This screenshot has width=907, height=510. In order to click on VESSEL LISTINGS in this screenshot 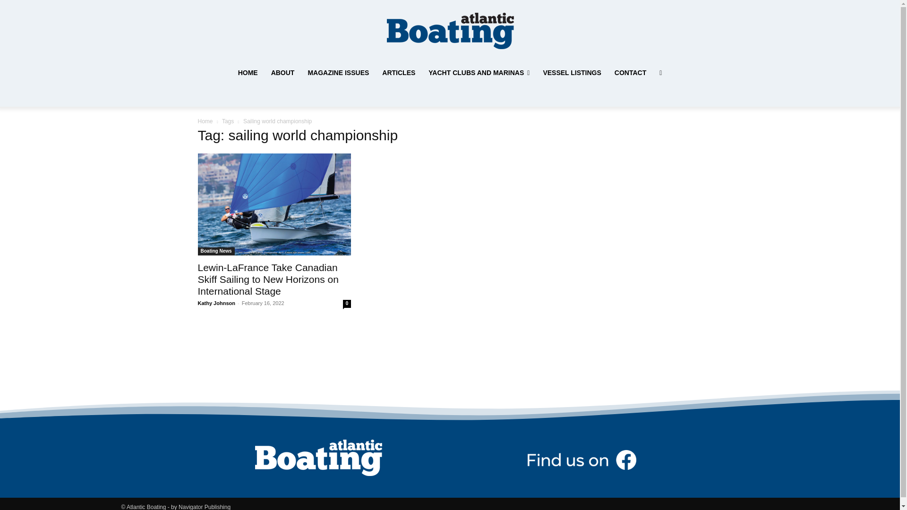, I will do `click(572, 73)`.